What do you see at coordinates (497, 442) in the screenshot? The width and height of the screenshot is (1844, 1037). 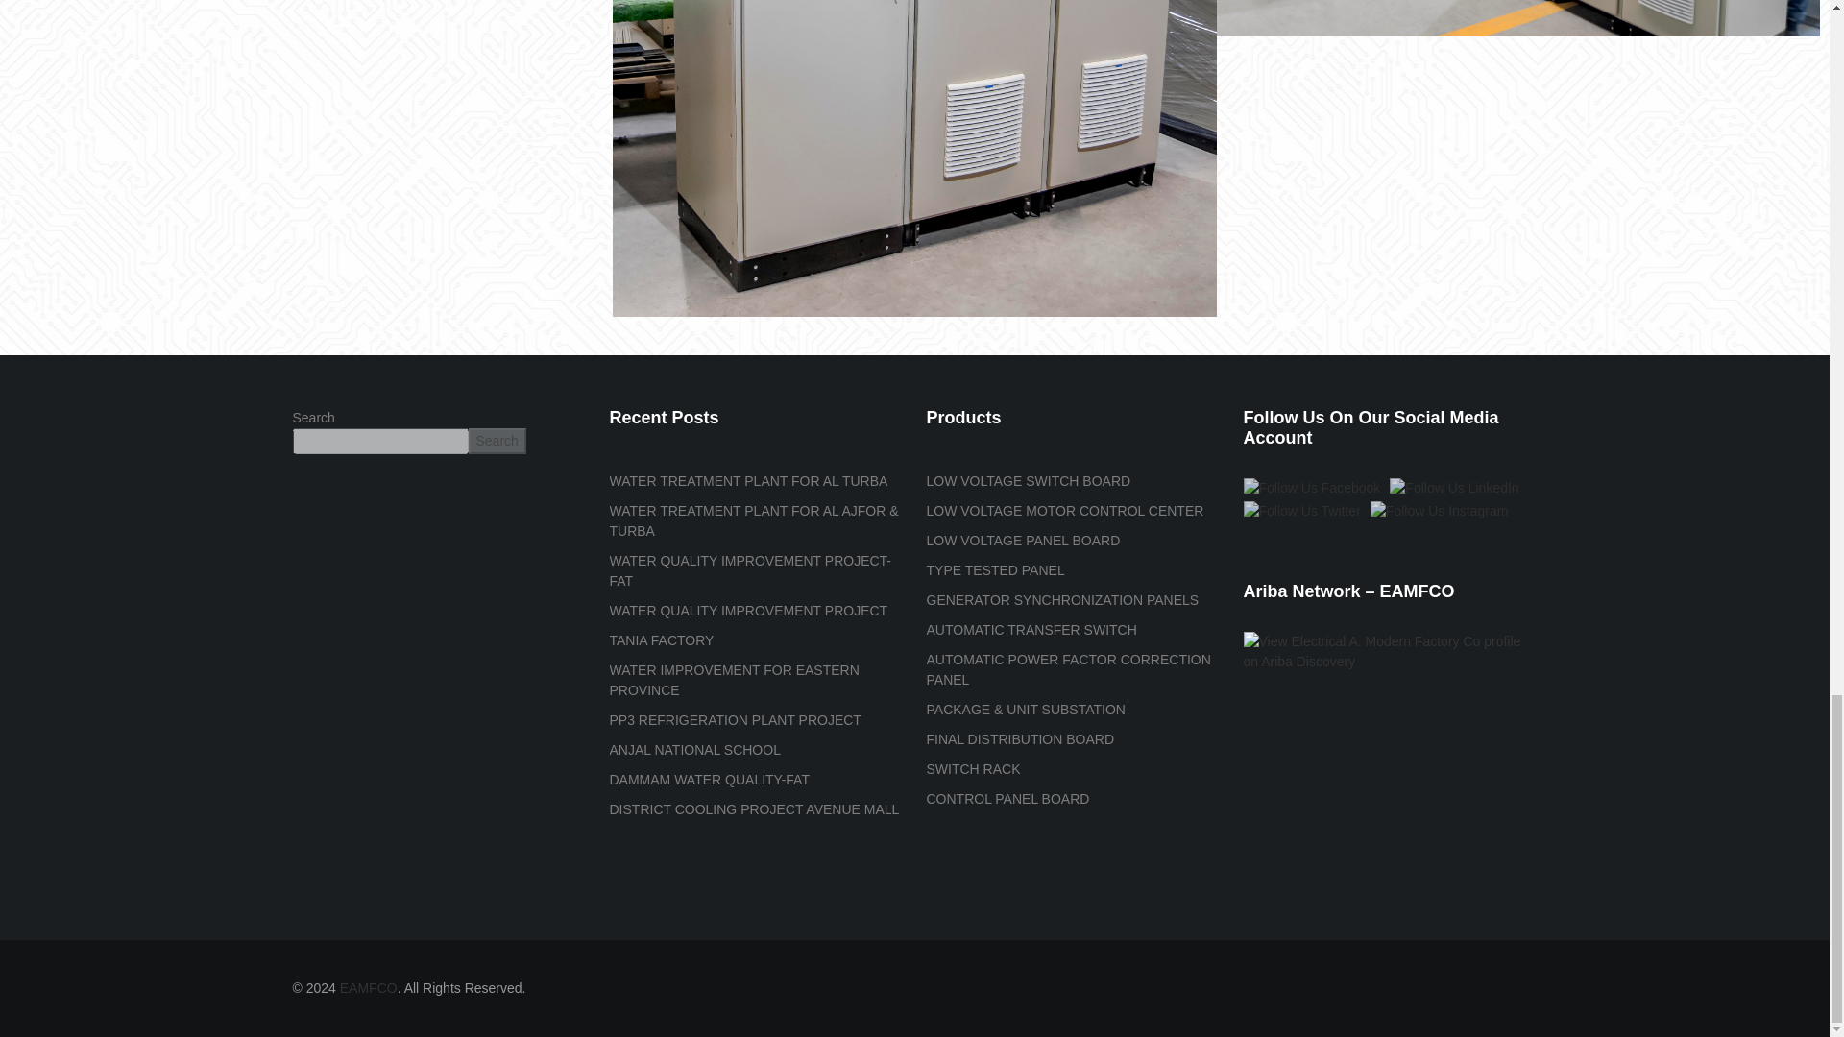 I see `Search` at bounding box center [497, 442].